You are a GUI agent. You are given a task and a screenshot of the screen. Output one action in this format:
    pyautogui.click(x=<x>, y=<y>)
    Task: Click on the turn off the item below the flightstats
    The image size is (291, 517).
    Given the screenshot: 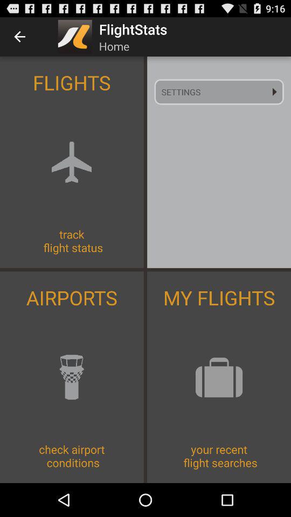 What is the action you would take?
    pyautogui.click(x=219, y=92)
    